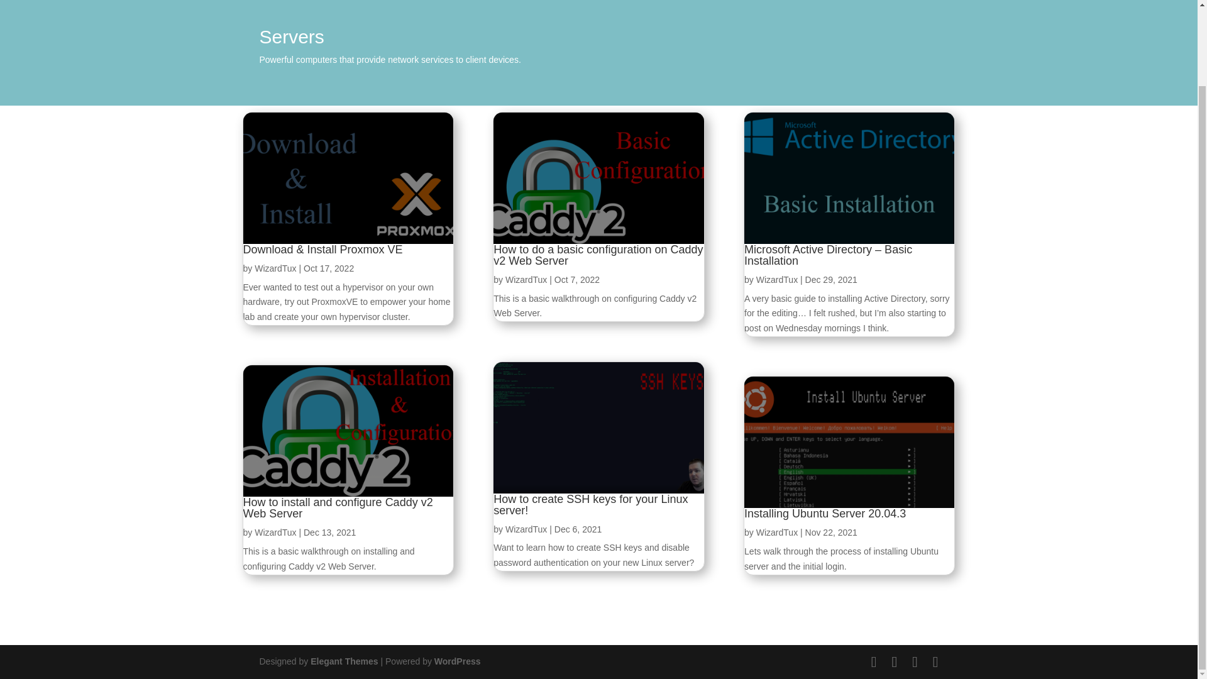 Image resolution: width=1207 pixels, height=679 pixels. I want to click on Posts by WizardTux, so click(526, 279).